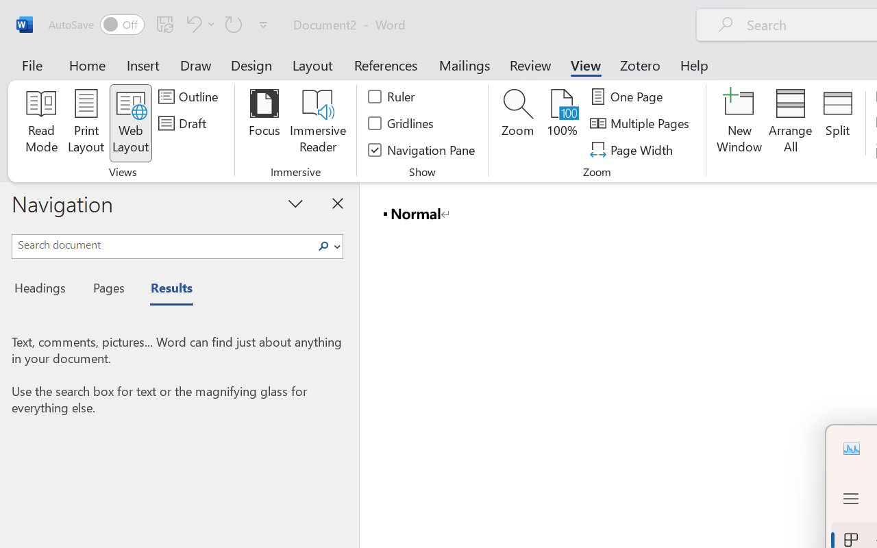  I want to click on Arrange All, so click(791, 123).